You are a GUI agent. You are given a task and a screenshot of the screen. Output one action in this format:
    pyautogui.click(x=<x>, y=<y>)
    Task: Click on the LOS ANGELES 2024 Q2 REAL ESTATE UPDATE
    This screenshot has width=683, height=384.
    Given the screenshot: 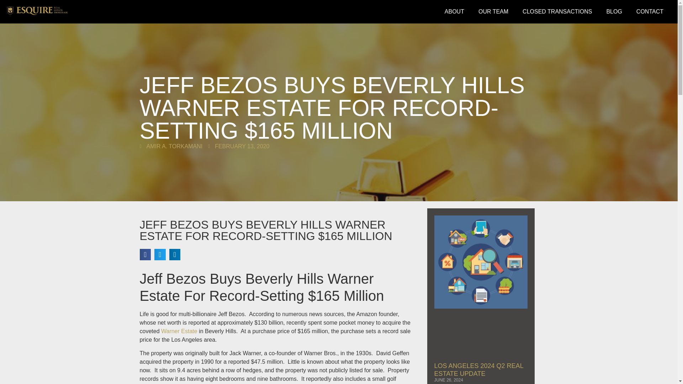 What is the action you would take?
    pyautogui.click(x=478, y=370)
    